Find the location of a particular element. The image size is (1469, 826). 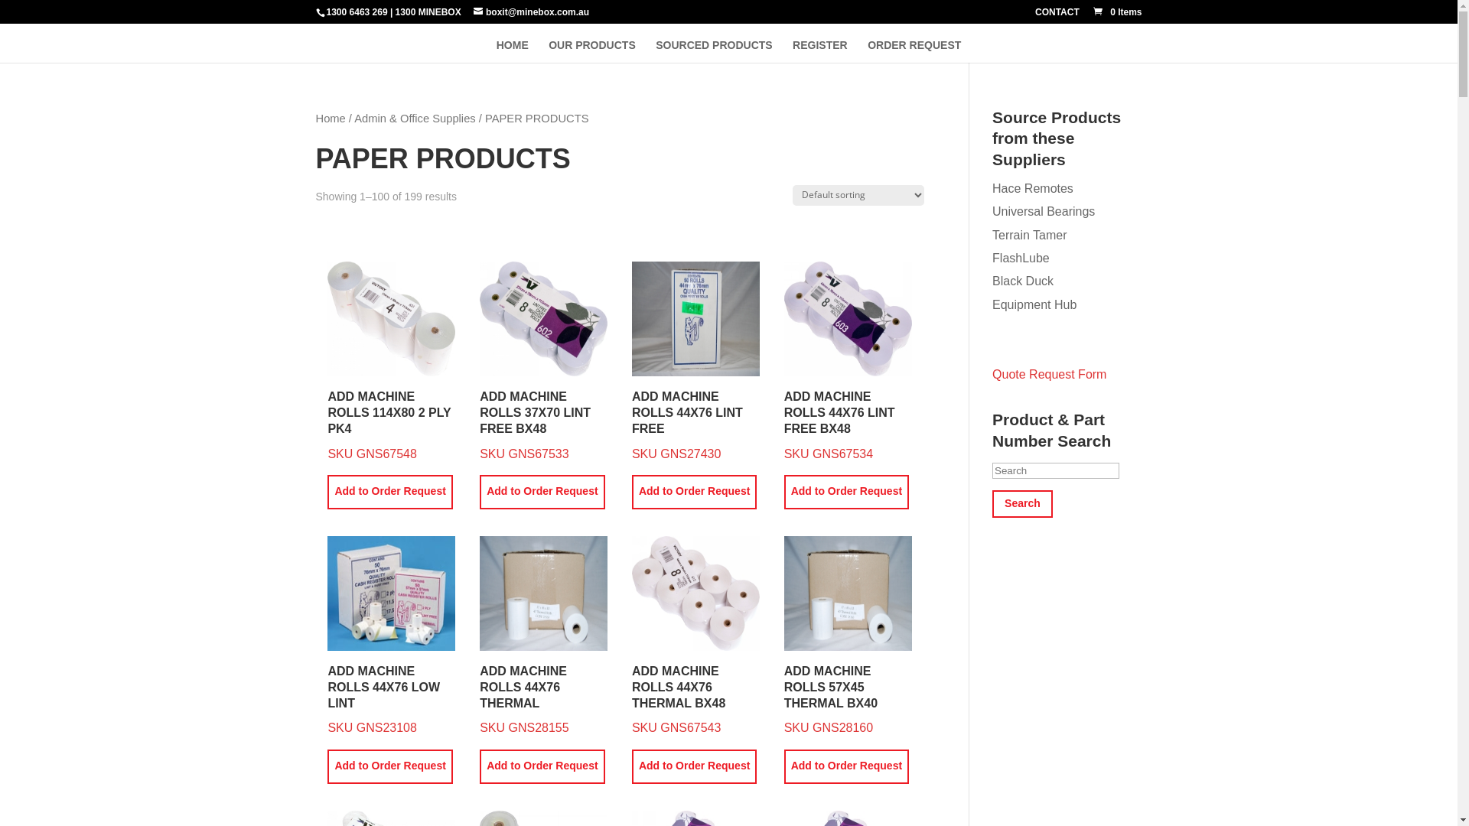

REGISTER is located at coordinates (820, 51).